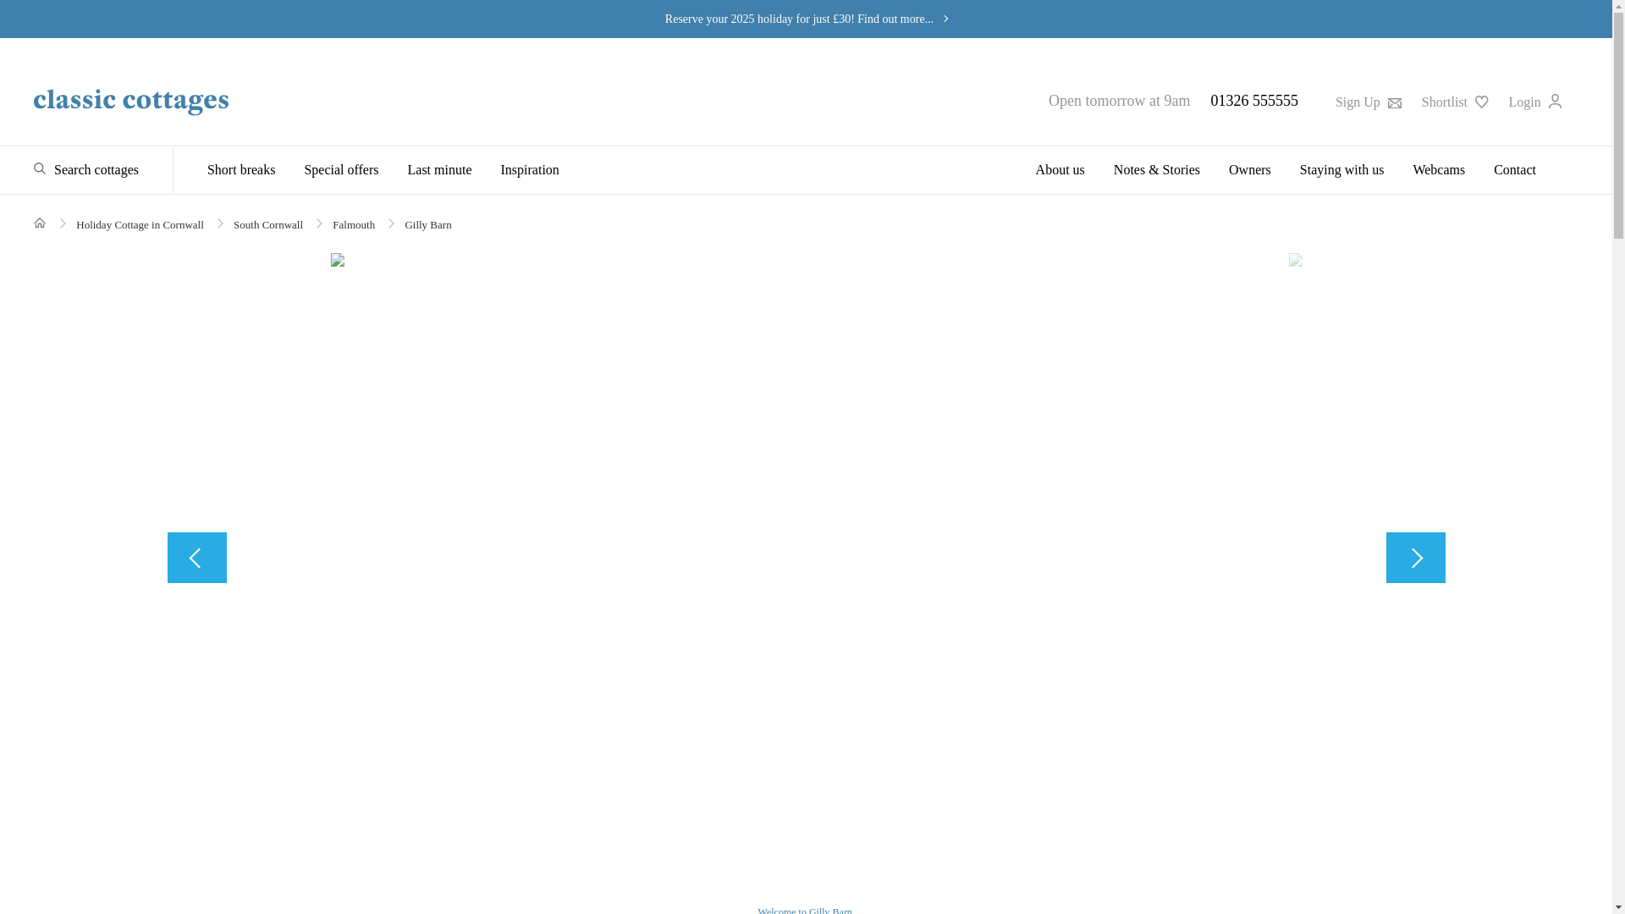  What do you see at coordinates (140, 225) in the screenshot?
I see `Holiday Cottage in Cornwall` at bounding box center [140, 225].